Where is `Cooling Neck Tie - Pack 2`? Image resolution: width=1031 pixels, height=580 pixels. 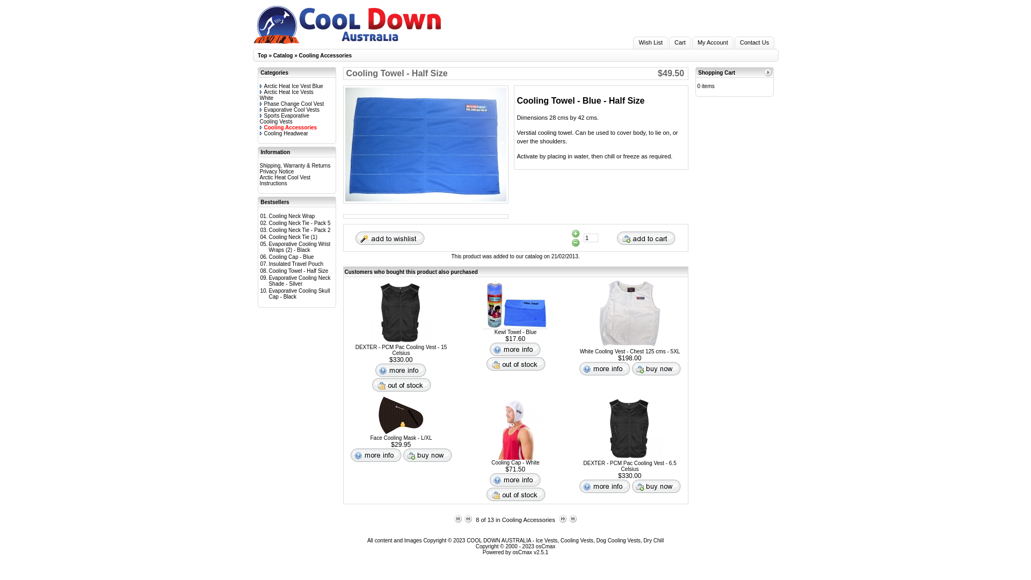 Cooling Neck Tie - Pack 2 is located at coordinates (300, 230).